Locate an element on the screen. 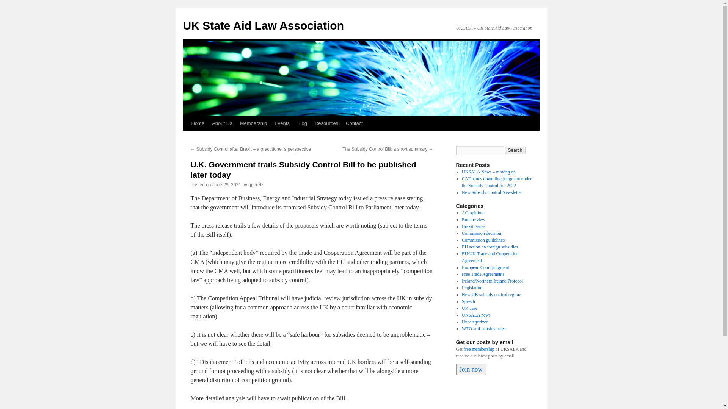 This screenshot has width=728, height=409. New Subsidy Control Newsletter is located at coordinates (491, 192).